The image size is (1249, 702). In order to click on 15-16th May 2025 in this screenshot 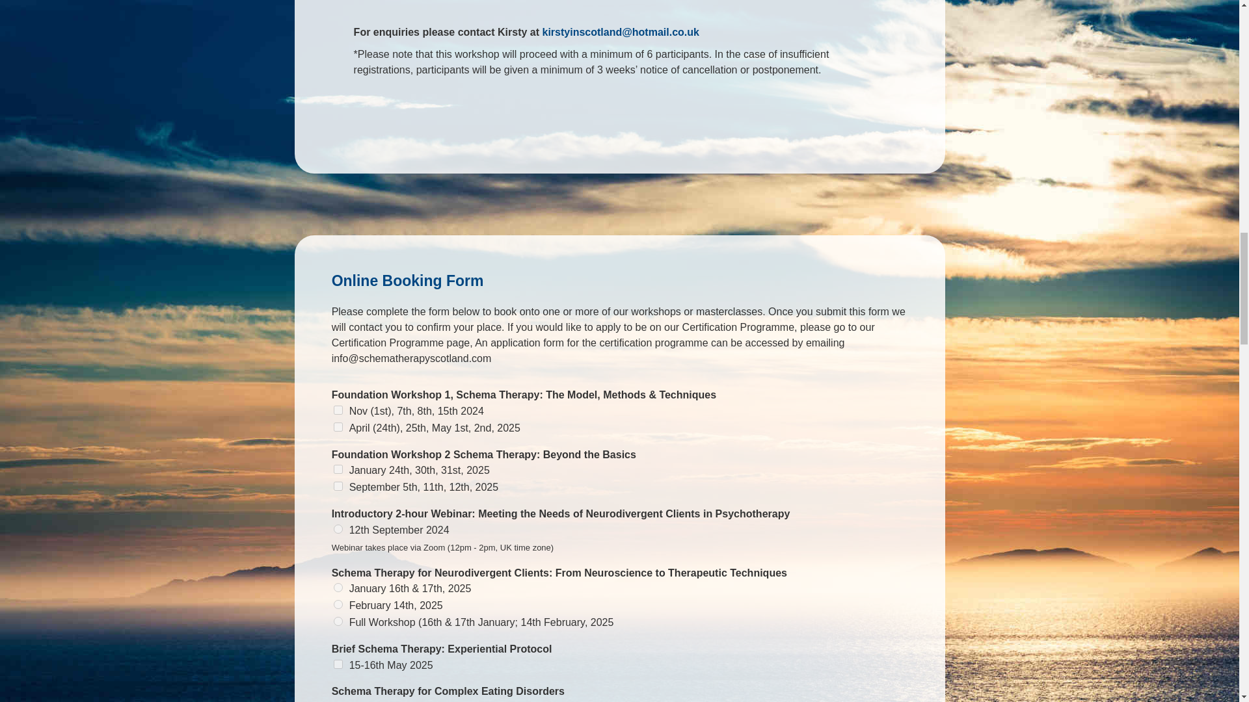, I will do `click(338, 664)`.